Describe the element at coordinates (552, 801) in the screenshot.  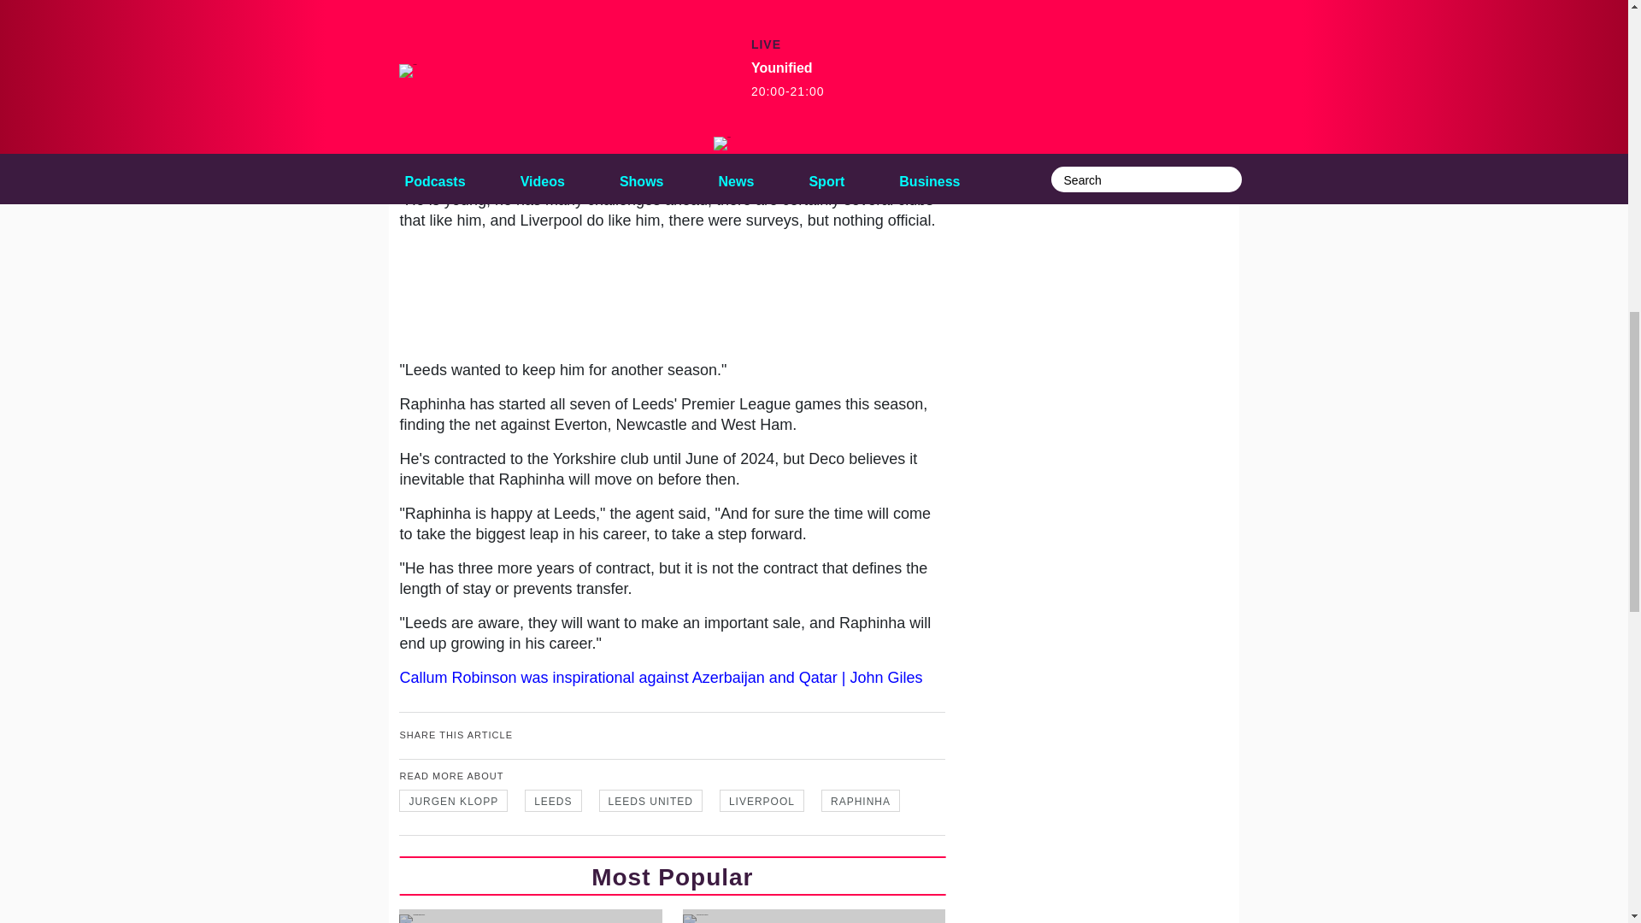
I see `LEEDS` at that location.